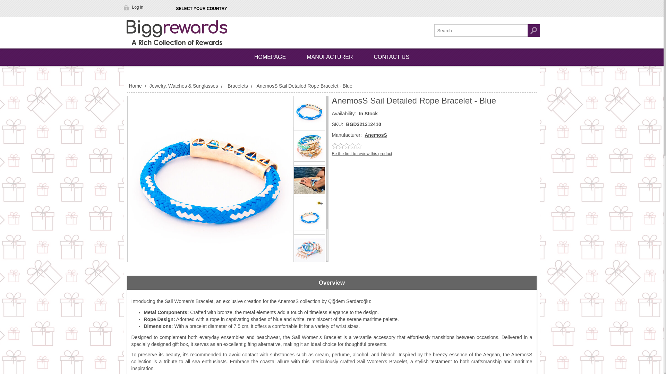  What do you see at coordinates (533, 30) in the screenshot?
I see `Search` at bounding box center [533, 30].